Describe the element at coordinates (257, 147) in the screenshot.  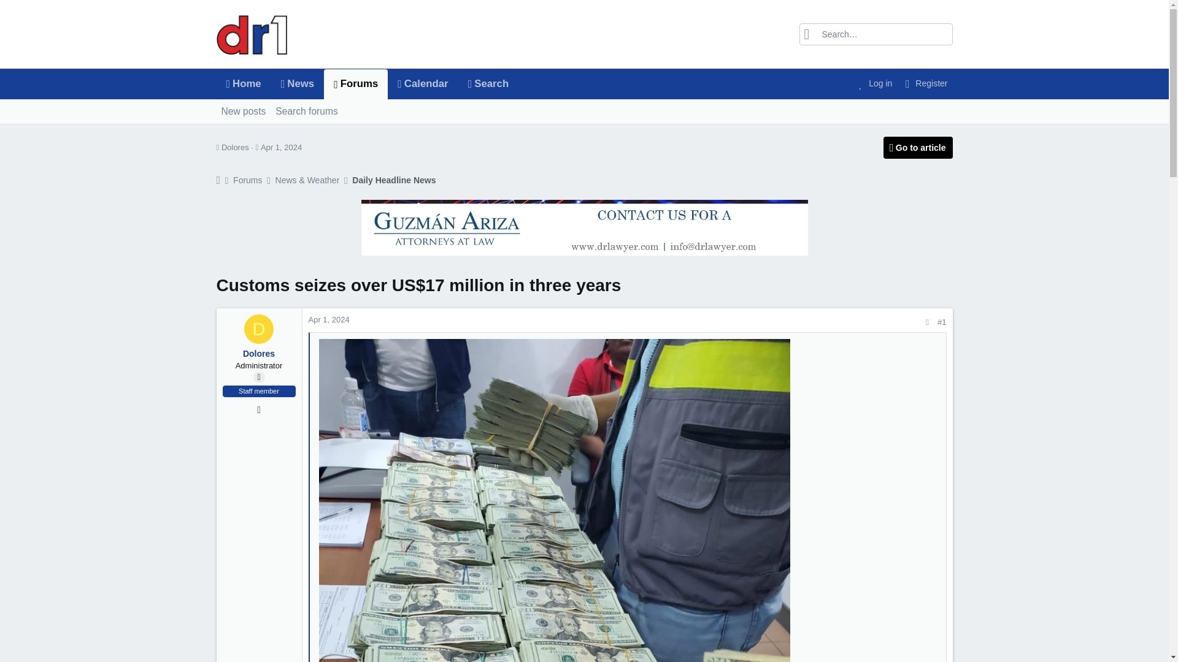
I see `Apr 1, 2024 at 8:44 AM` at that location.